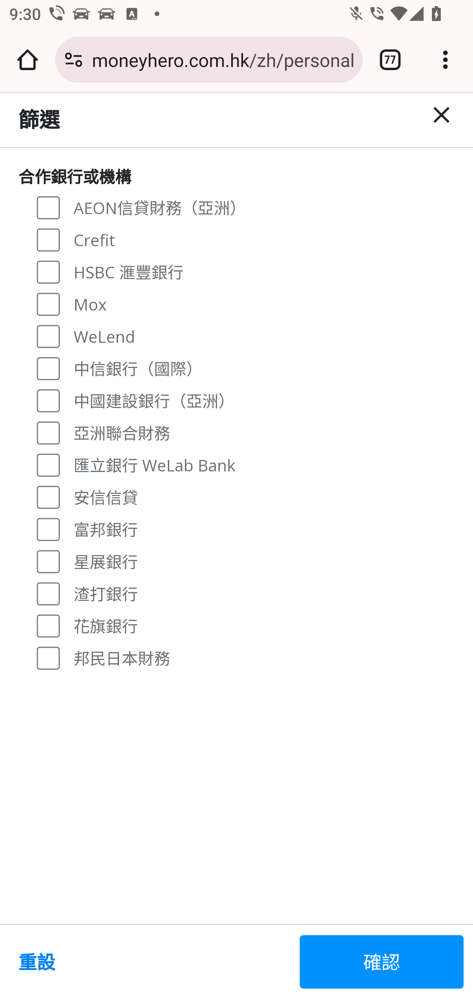  What do you see at coordinates (49, 240) in the screenshot?
I see `Crefit` at bounding box center [49, 240].